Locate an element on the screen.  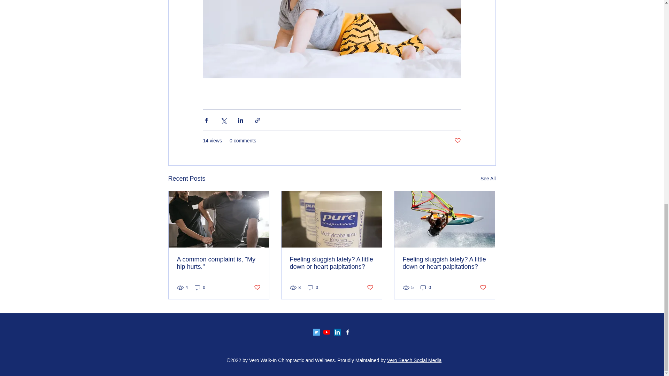
0 is located at coordinates (426, 288).